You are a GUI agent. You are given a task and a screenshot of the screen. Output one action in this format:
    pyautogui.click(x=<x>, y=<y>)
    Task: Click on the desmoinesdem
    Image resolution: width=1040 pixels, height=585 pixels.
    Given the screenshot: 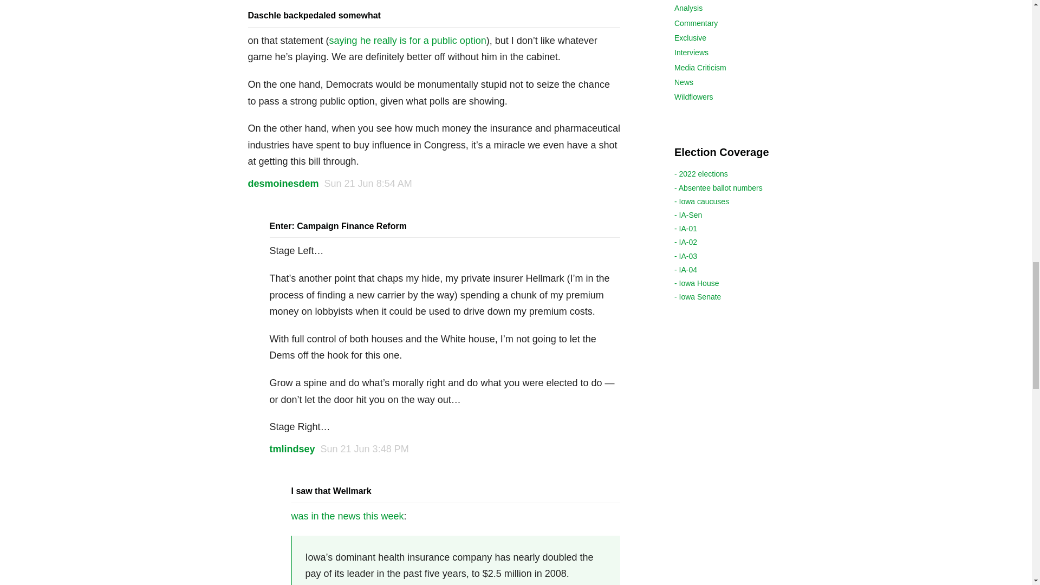 What is the action you would take?
    pyautogui.click(x=284, y=183)
    